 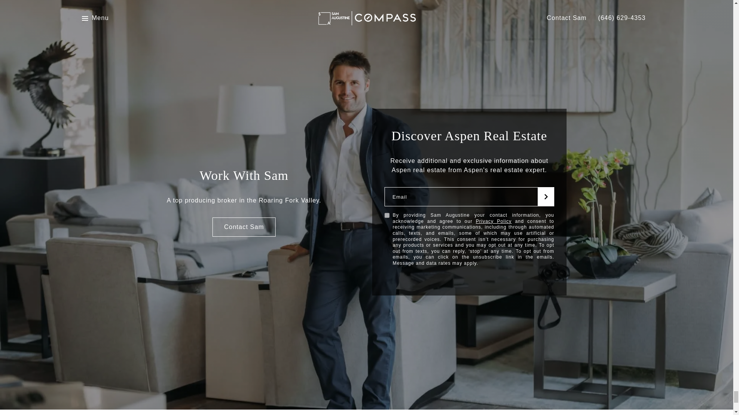 I want to click on on, so click(x=386, y=215).